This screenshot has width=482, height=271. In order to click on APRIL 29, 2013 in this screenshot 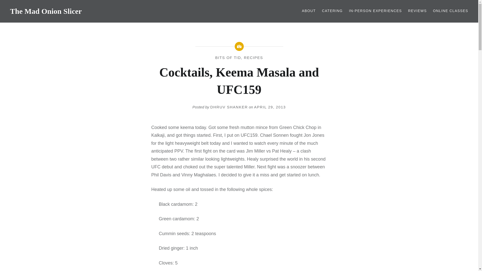, I will do `click(270, 107)`.